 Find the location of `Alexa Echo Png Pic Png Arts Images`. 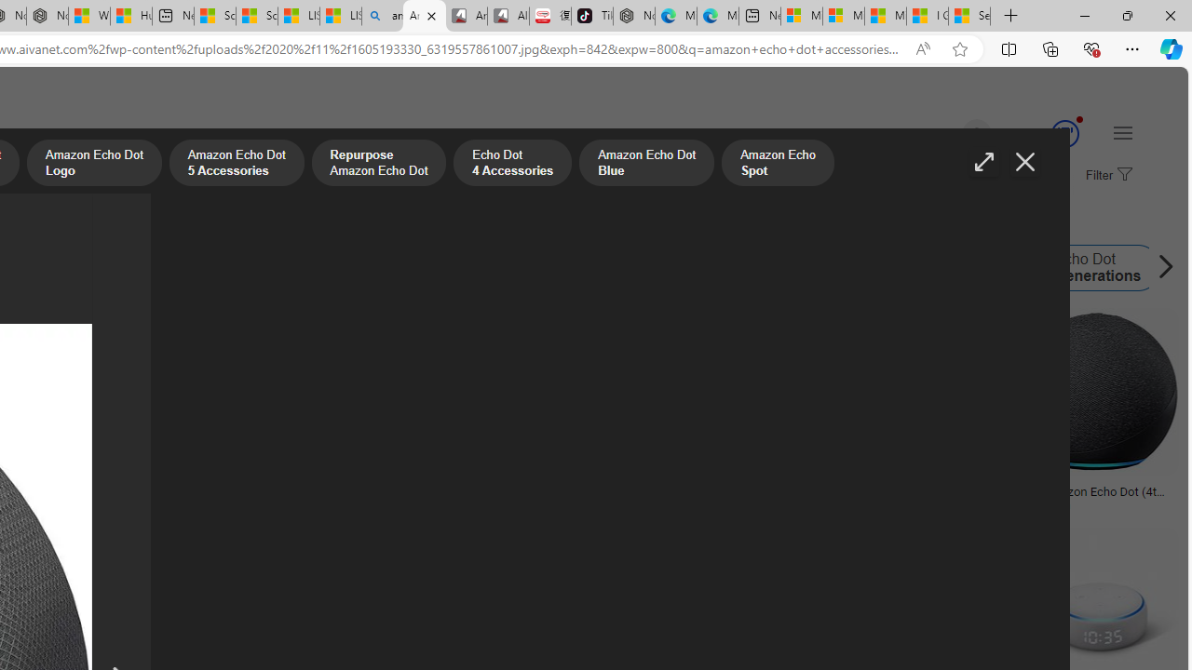

Alexa Echo Png Pic Png Arts Images is located at coordinates (909, 497).